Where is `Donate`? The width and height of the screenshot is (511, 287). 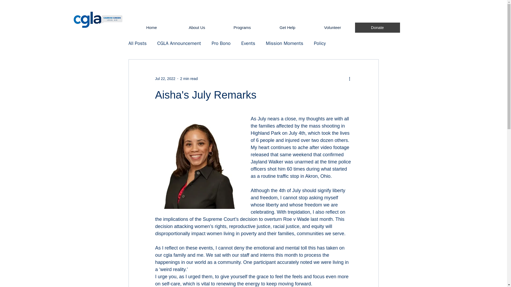
Donate is located at coordinates (377, 28).